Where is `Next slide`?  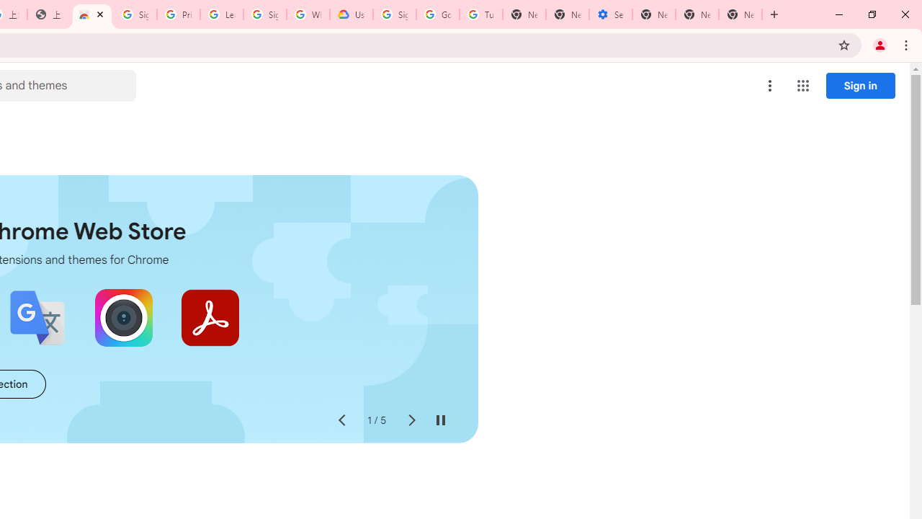
Next slide is located at coordinates (411, 421).